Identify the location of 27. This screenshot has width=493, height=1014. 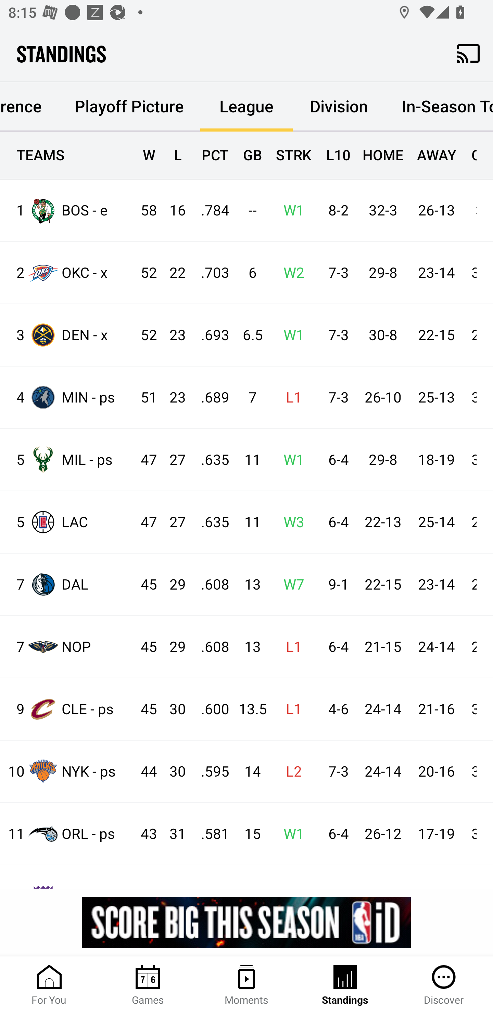
(172, 460).